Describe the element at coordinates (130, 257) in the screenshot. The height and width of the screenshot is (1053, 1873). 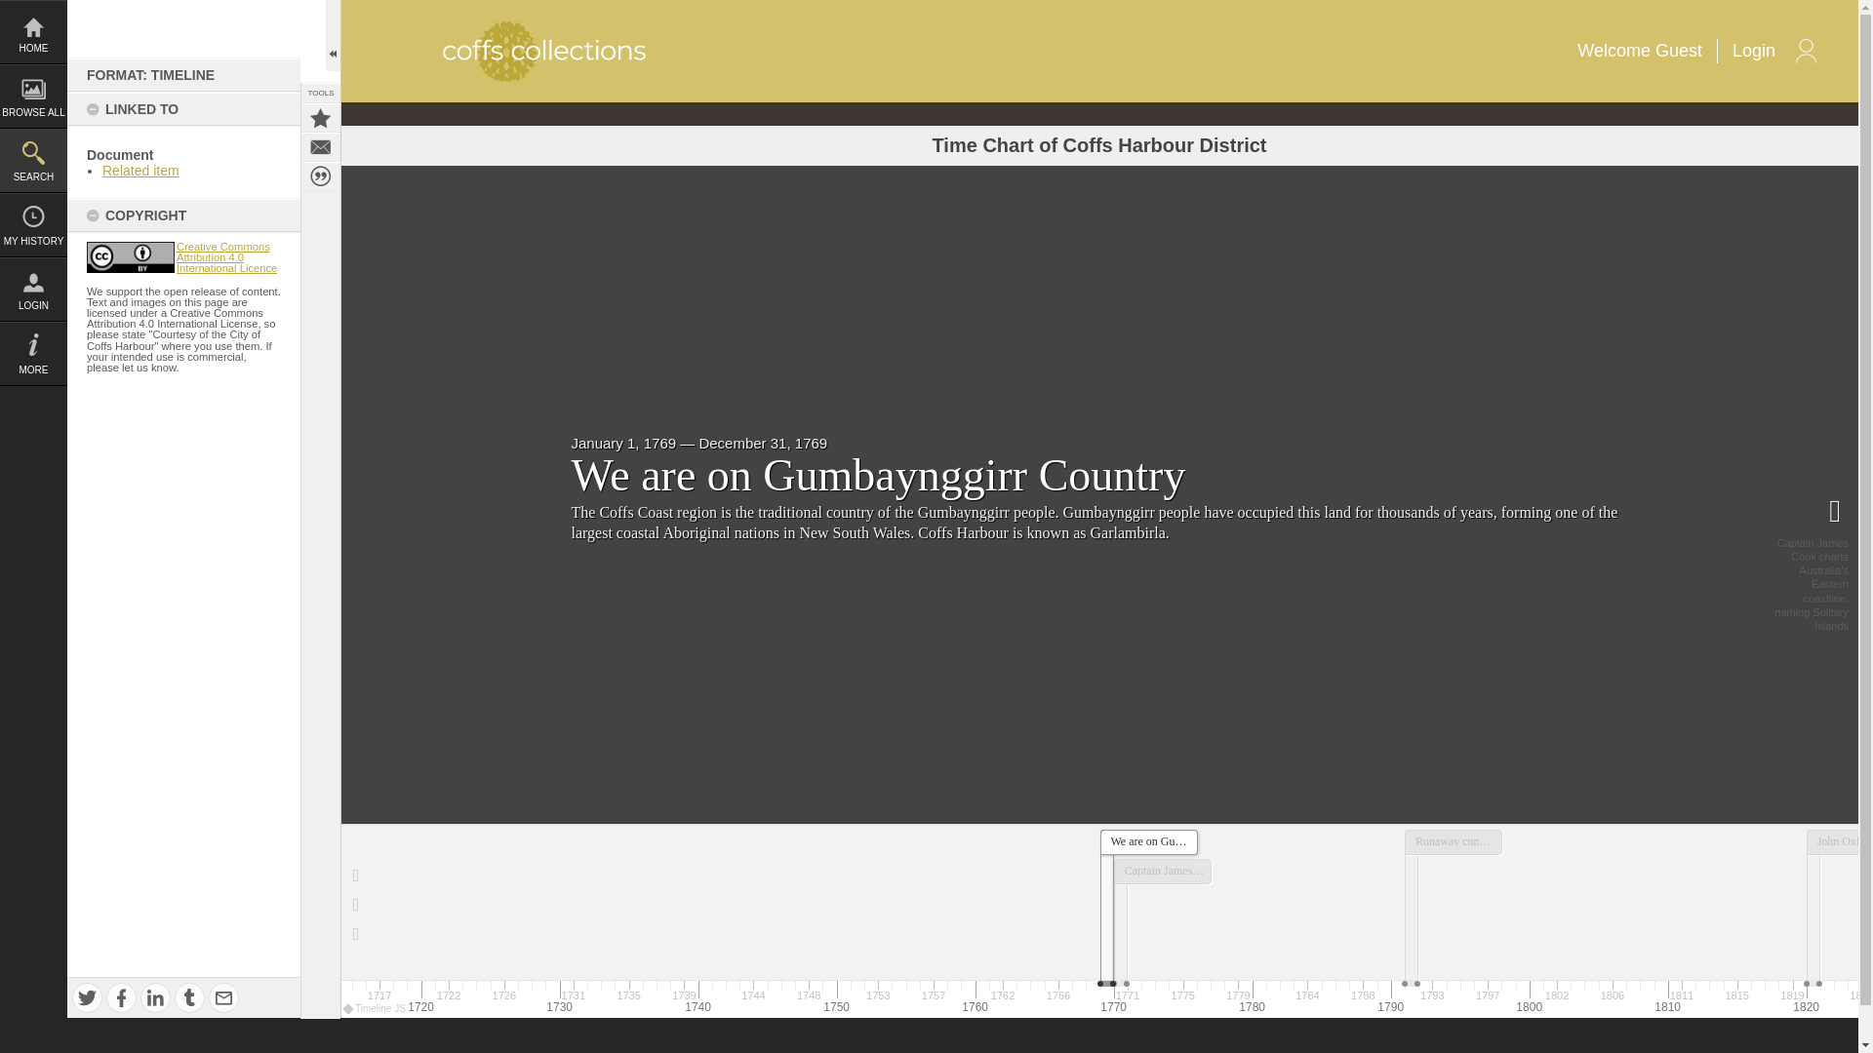
I see `11` at that location.